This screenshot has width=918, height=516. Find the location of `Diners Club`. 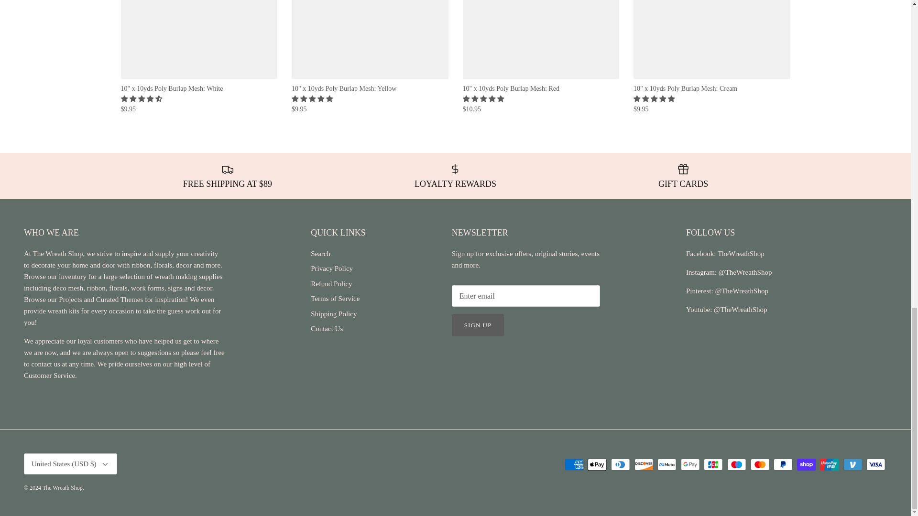

Diners Club is located at coordinates (621, 464).